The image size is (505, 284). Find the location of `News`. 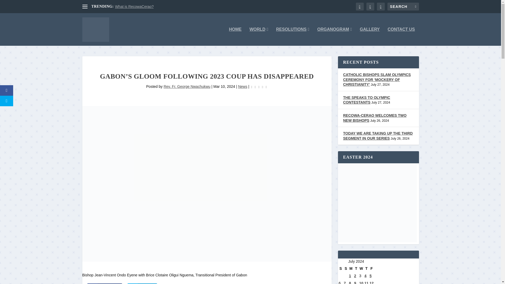

News is located at coordinates (243, 86).